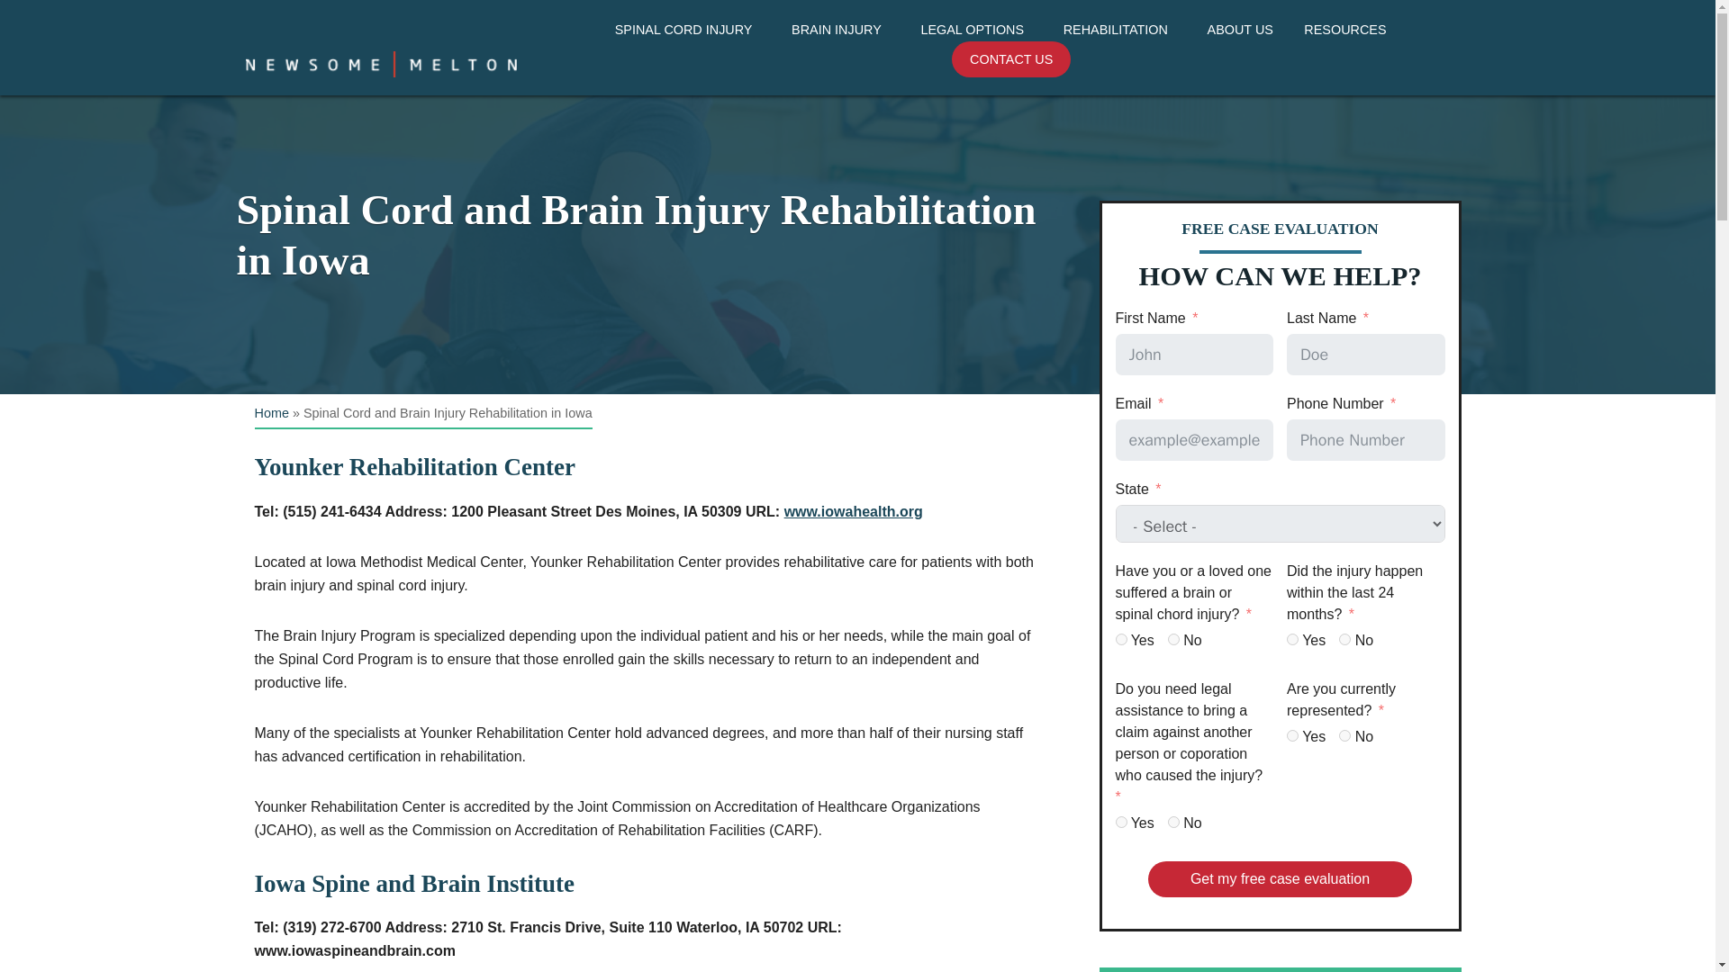 This screenshot has height=972, width=1729. What do you see at coordinates (1173, 823) in the screenshot?
I see `no` at bounding box center [1173, 823].